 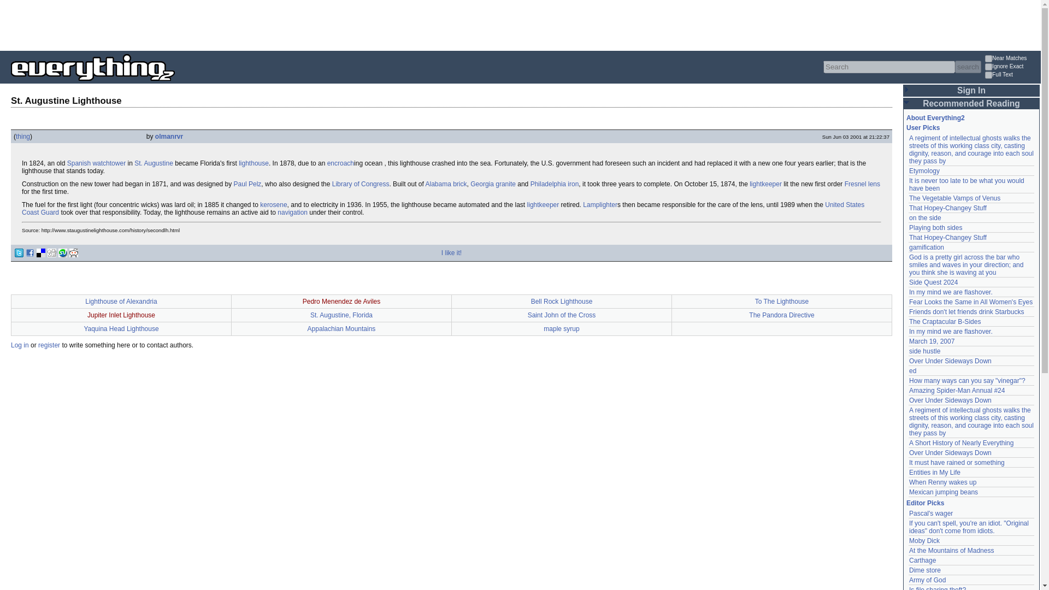 What do you see at coordinates (341, 163) in the screenshot?
I see `encroach` at bounding box center [341, 163].